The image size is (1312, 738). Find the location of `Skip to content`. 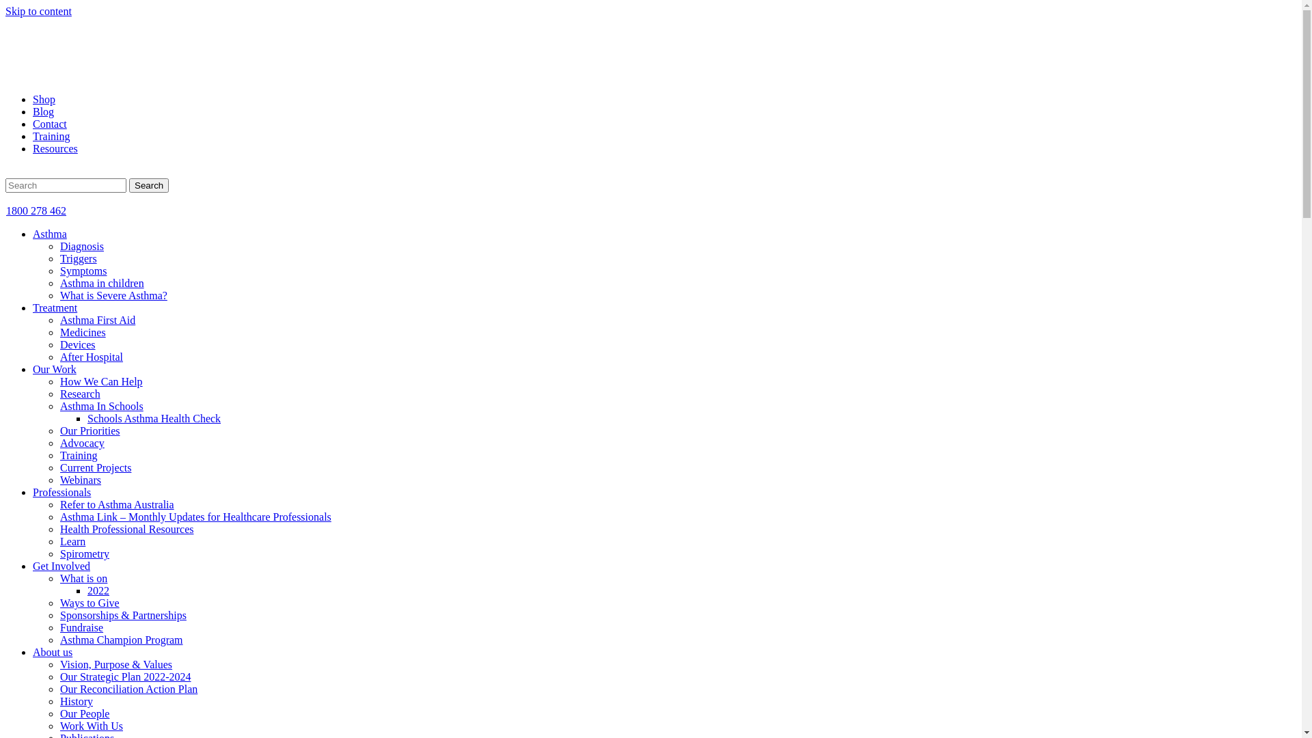

Skip to content is located at coordinates (38, 11).